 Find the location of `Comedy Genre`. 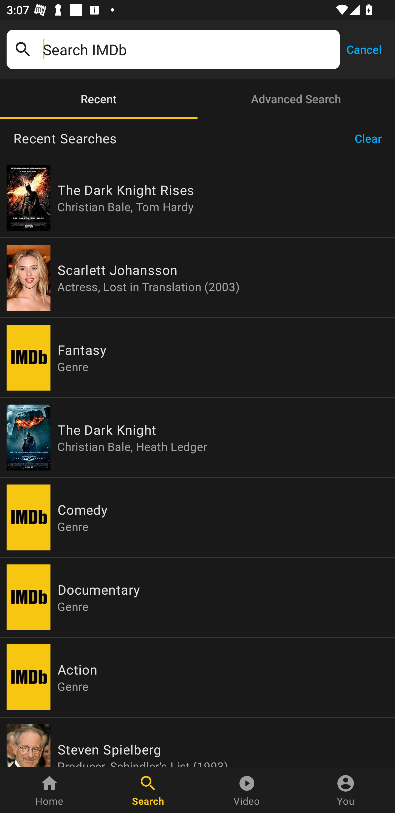

Comedy Genre is located at coordinates (198, 517).